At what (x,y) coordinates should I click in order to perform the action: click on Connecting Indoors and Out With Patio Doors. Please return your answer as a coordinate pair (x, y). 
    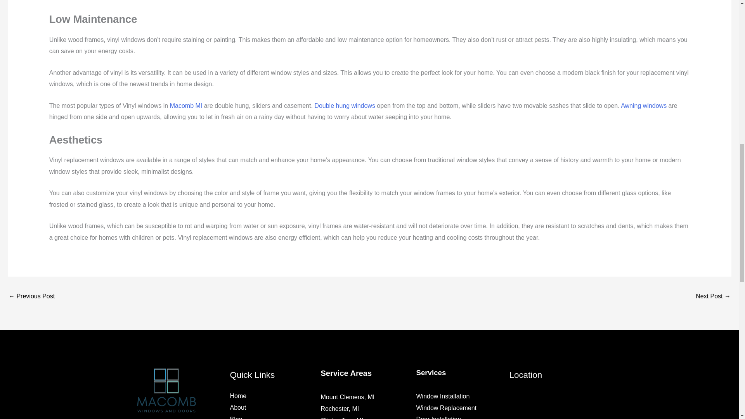
    Looking at the image, I should click on (713, 297).